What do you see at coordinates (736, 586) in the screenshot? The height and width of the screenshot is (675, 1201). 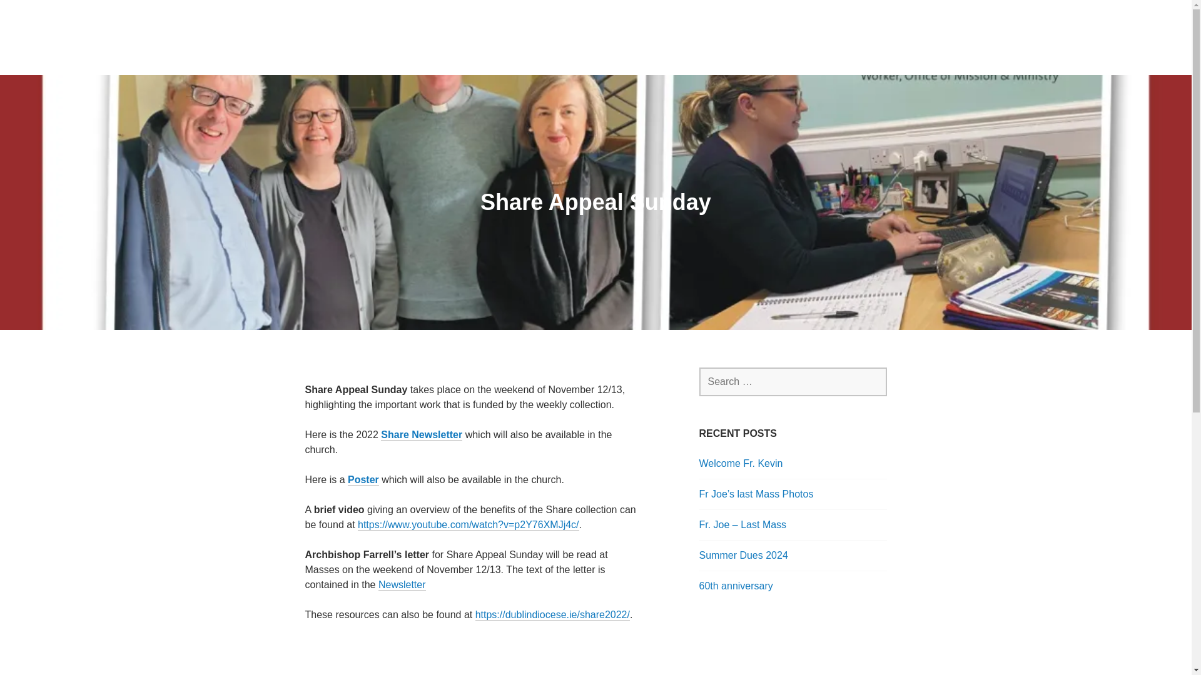 I see `60th anniversary` at bounding box center [736, 586].